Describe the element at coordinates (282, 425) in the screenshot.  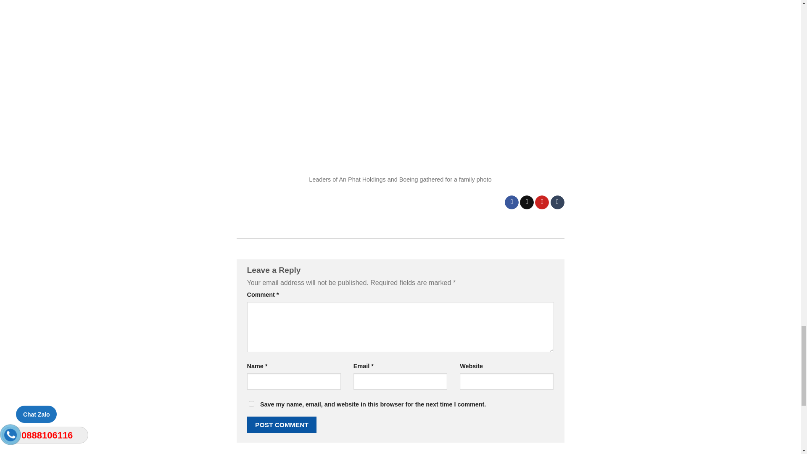
I see `Post Comment` at that location.